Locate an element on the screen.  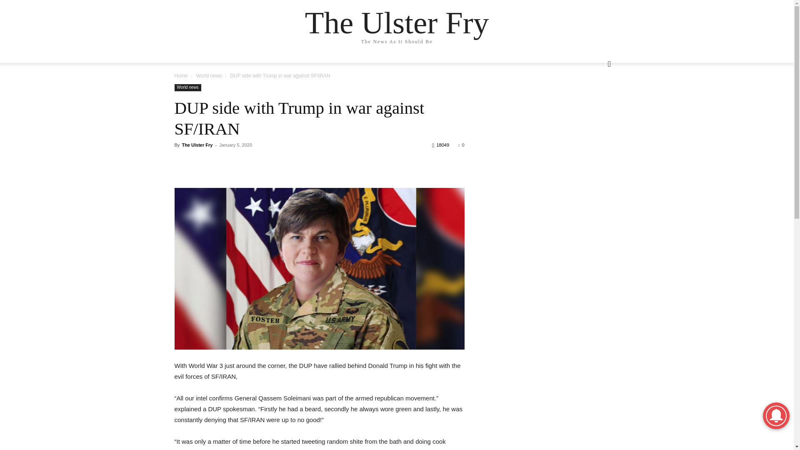
World news is located at coordinates (187, 87).